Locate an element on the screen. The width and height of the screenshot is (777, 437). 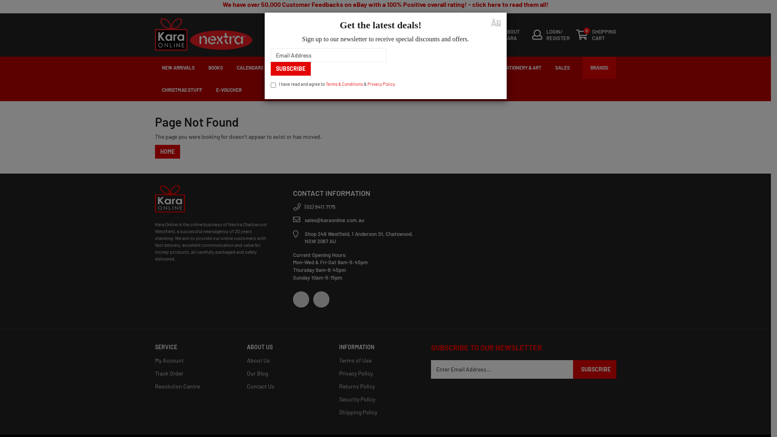
Privacy Policy is located at coordinates (381, 84).